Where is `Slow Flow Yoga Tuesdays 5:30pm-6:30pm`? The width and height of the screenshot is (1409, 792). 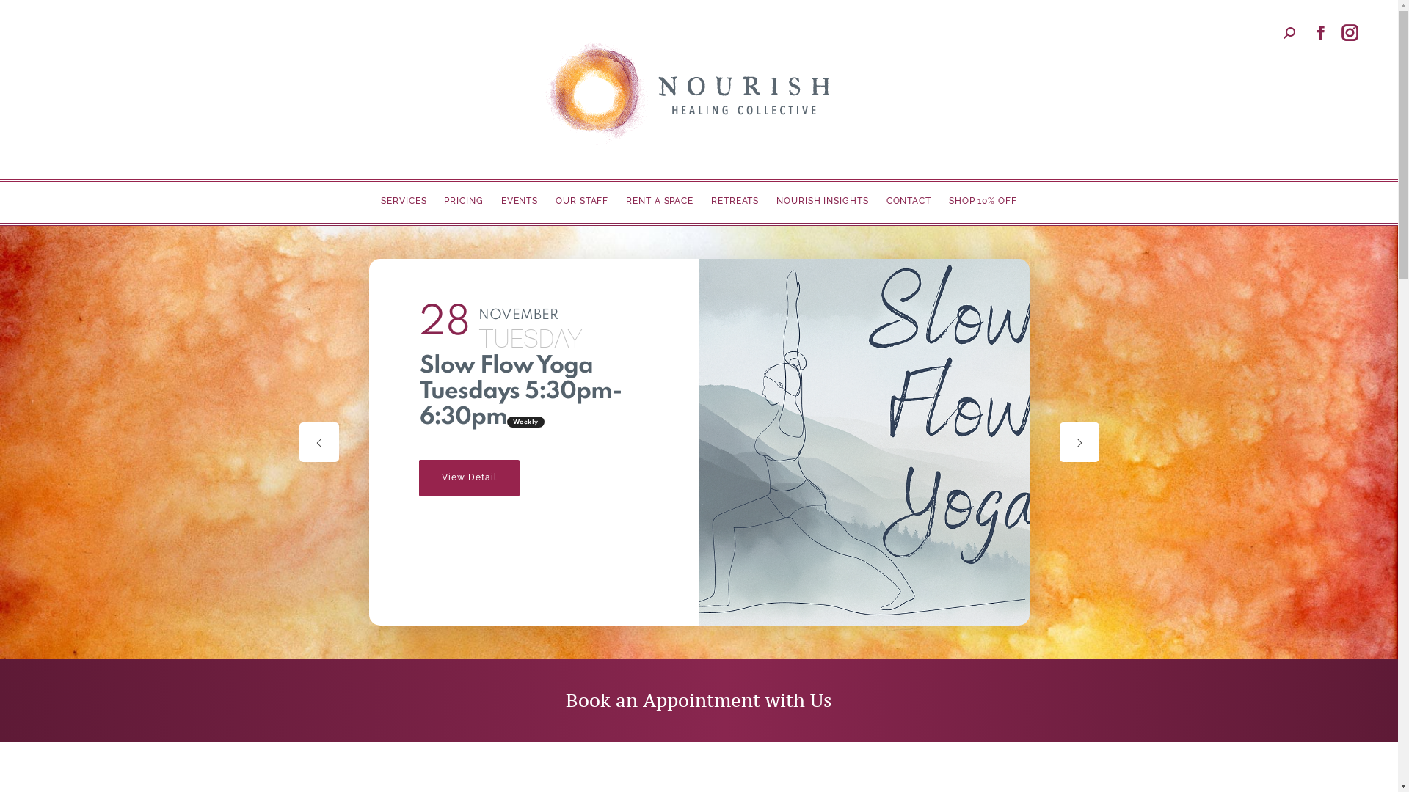 Slow Flow Yoga Tuesdays 5:30pm-6:30pm is located at coordinates (521, 392).